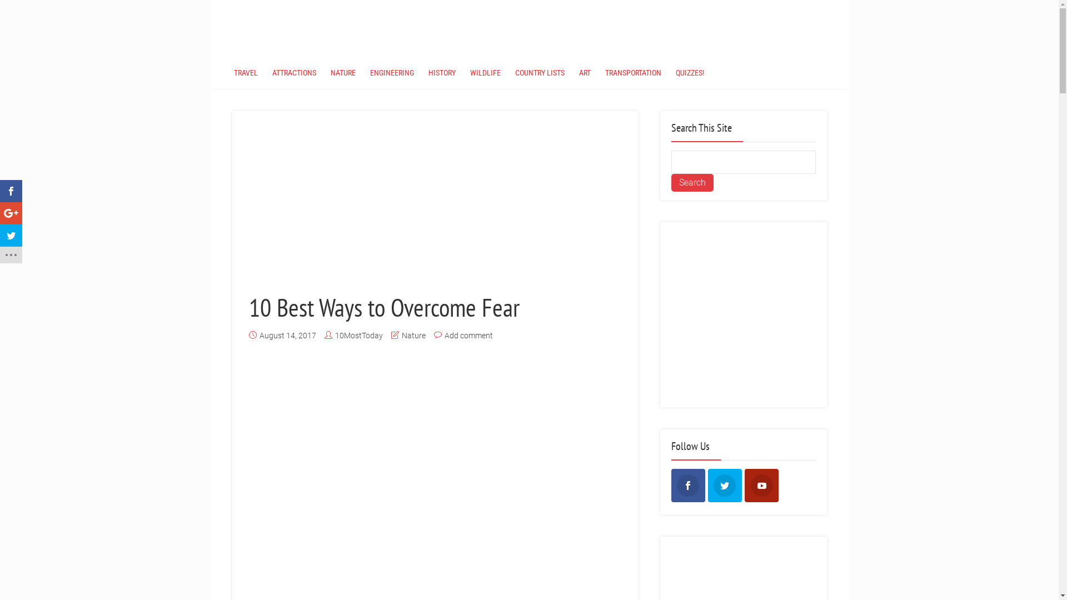  I want to click on QUIZZES!, so click(689, 73).